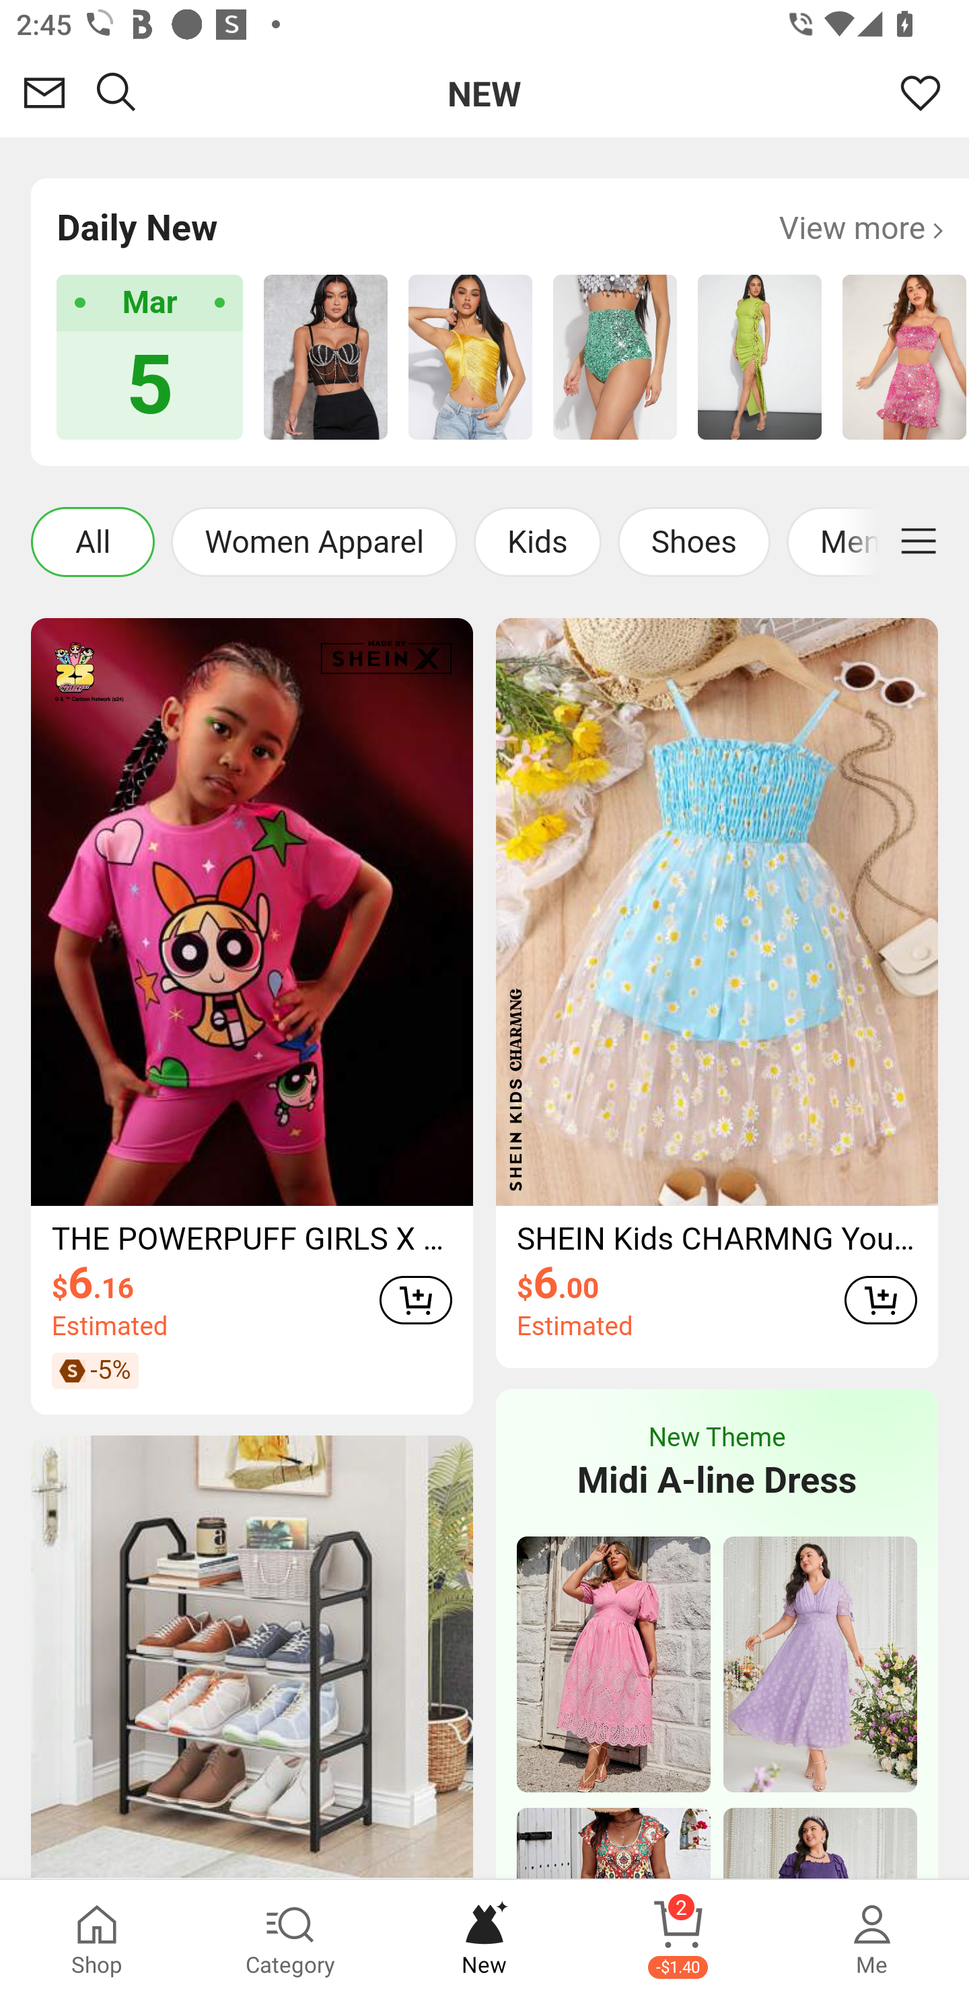 The width and height of the screenshot is (969, 1993). Describe the element at coordinates (537, 541) in the screenshot. I see `Kids` at that location.